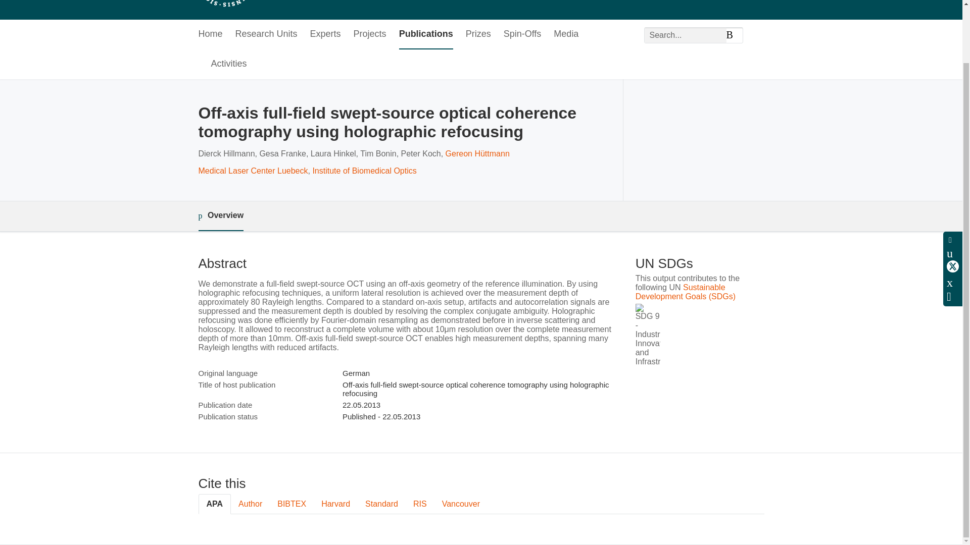 This screenshot has width=970, height=545. I want to click on Spin-Offs, so click(522, 34).